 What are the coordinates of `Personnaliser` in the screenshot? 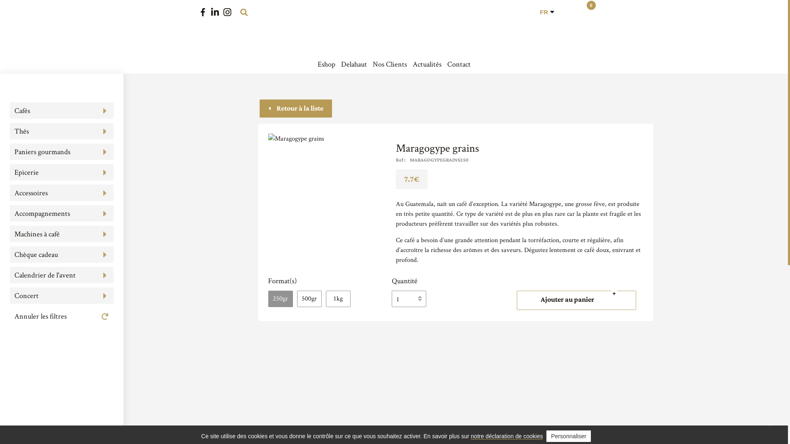 It's located at (569, 436).